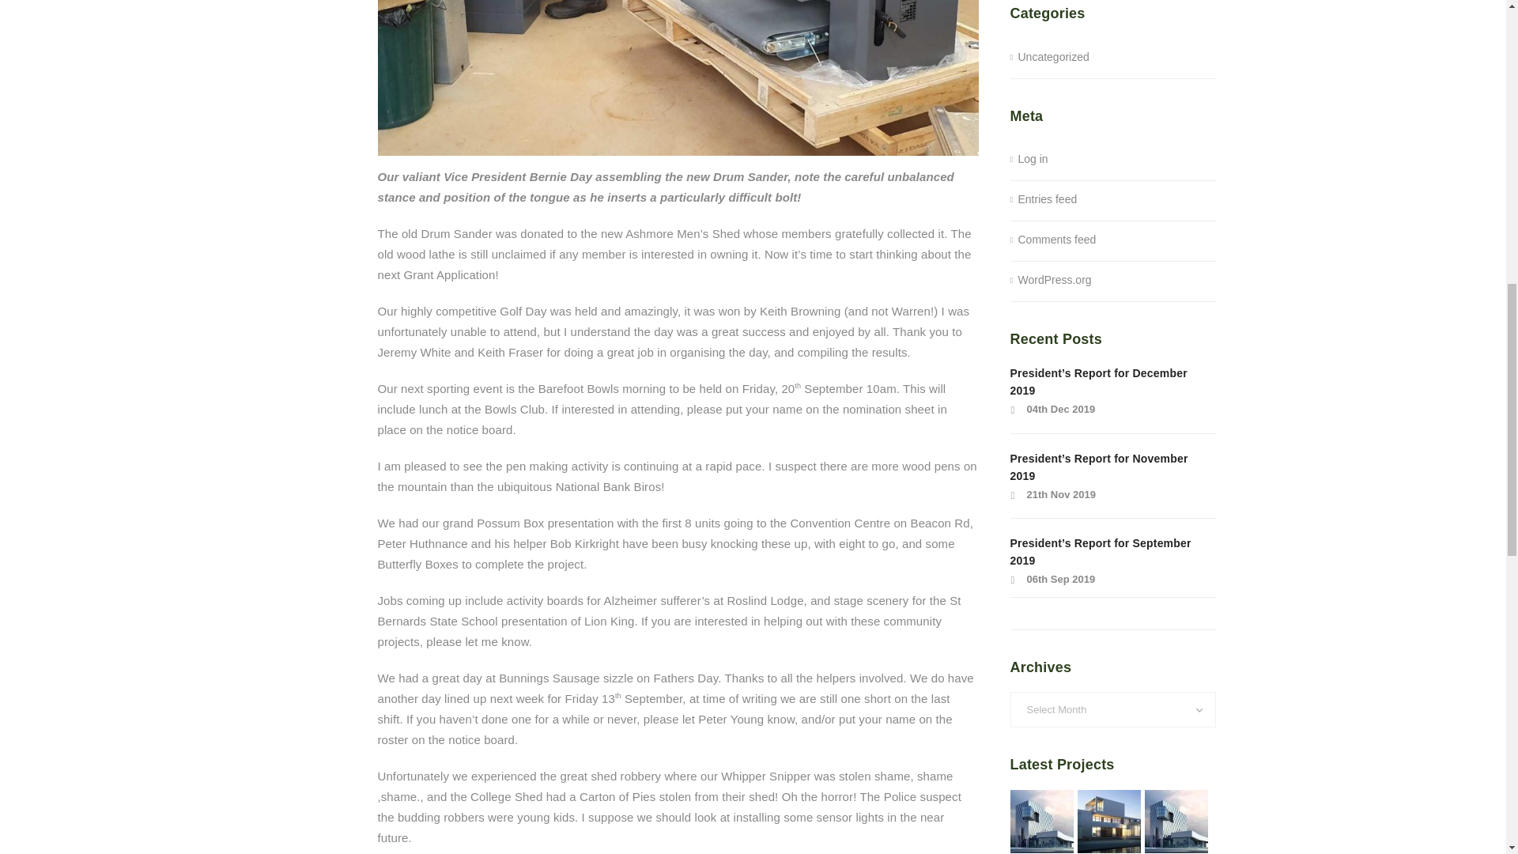  I want to click on Log in, so click(1029, 160).